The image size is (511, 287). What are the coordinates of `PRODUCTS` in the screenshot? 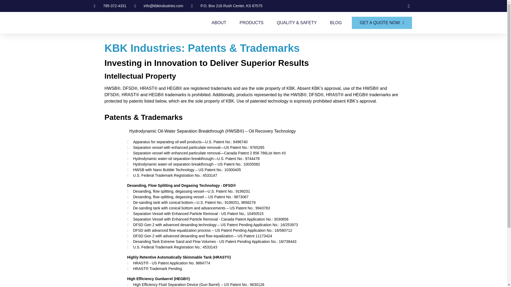 It's located at (252, 23).